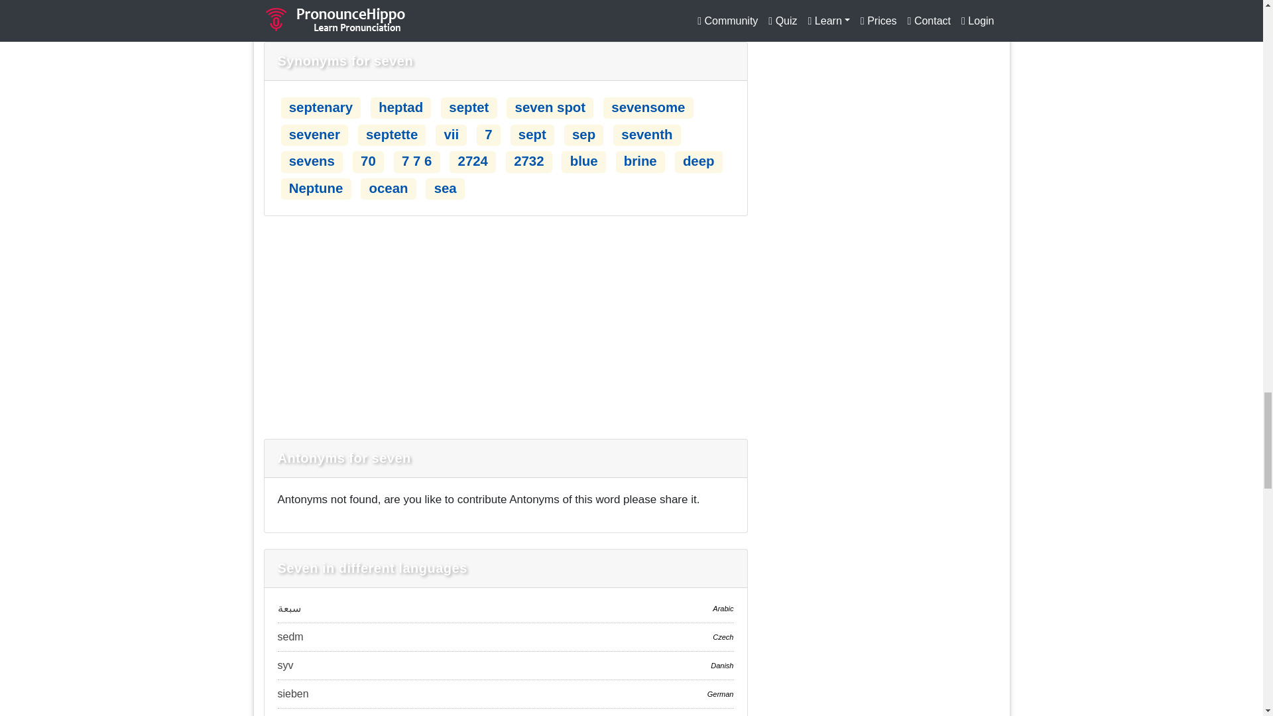 The width and height of the screenshot is (1273, 716). What do you see at coordinates (320, 107) in the screenshot?
I see `septenary` at bounding box center [320, 107].